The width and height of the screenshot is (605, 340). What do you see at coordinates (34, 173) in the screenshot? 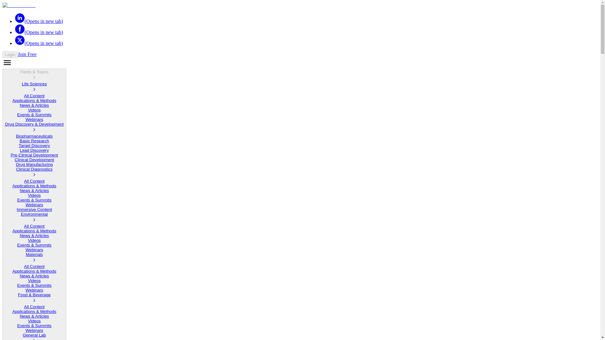
I see `Clinical Diagnostics` at bounding box center [34, 173].